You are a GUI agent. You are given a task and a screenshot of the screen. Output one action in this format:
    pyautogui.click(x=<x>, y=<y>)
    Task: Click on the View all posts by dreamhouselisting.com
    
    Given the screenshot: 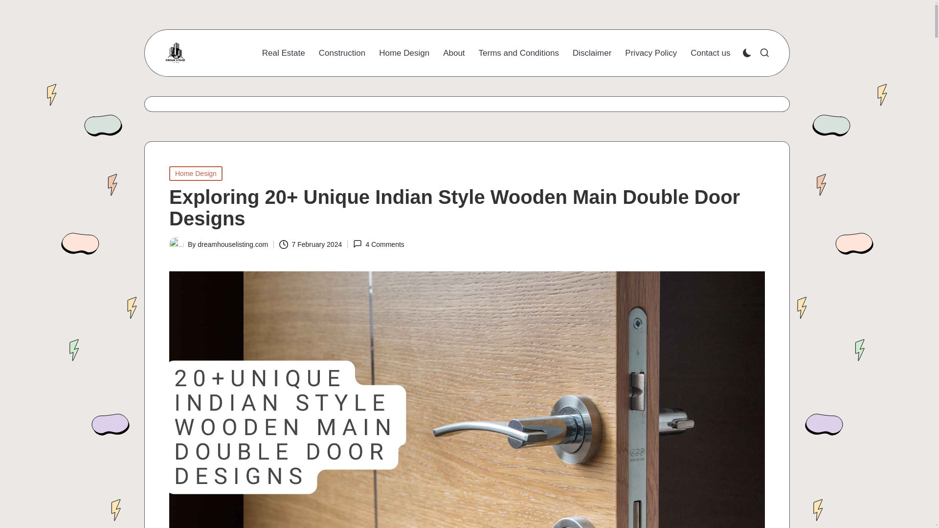 What is the action you would take?
    pyautogui.click(x=232, y=244)
    